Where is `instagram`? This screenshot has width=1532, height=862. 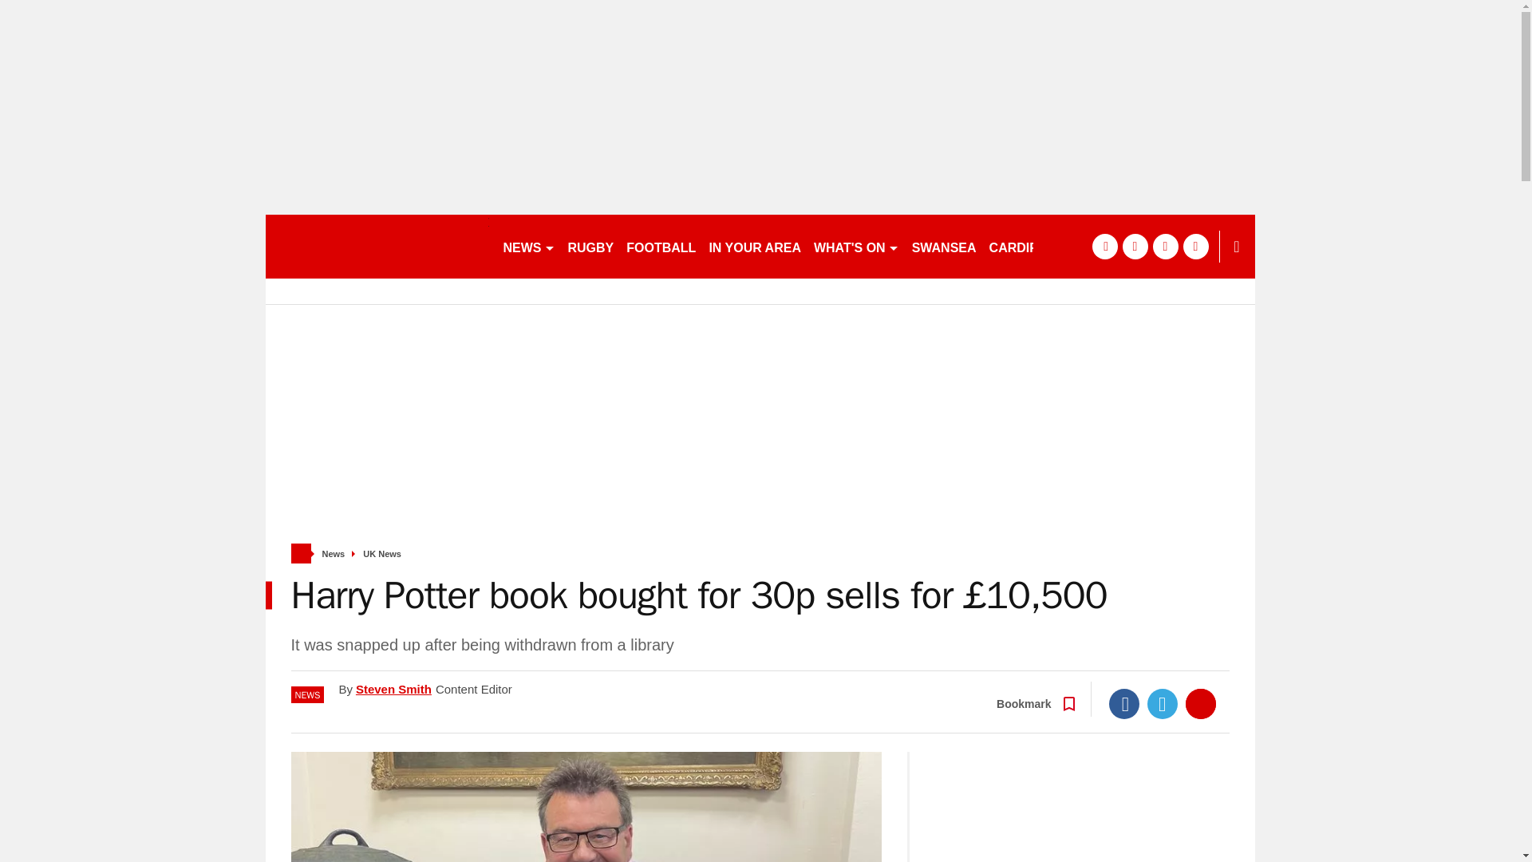
instagram is located at coordinates (1195, 246).